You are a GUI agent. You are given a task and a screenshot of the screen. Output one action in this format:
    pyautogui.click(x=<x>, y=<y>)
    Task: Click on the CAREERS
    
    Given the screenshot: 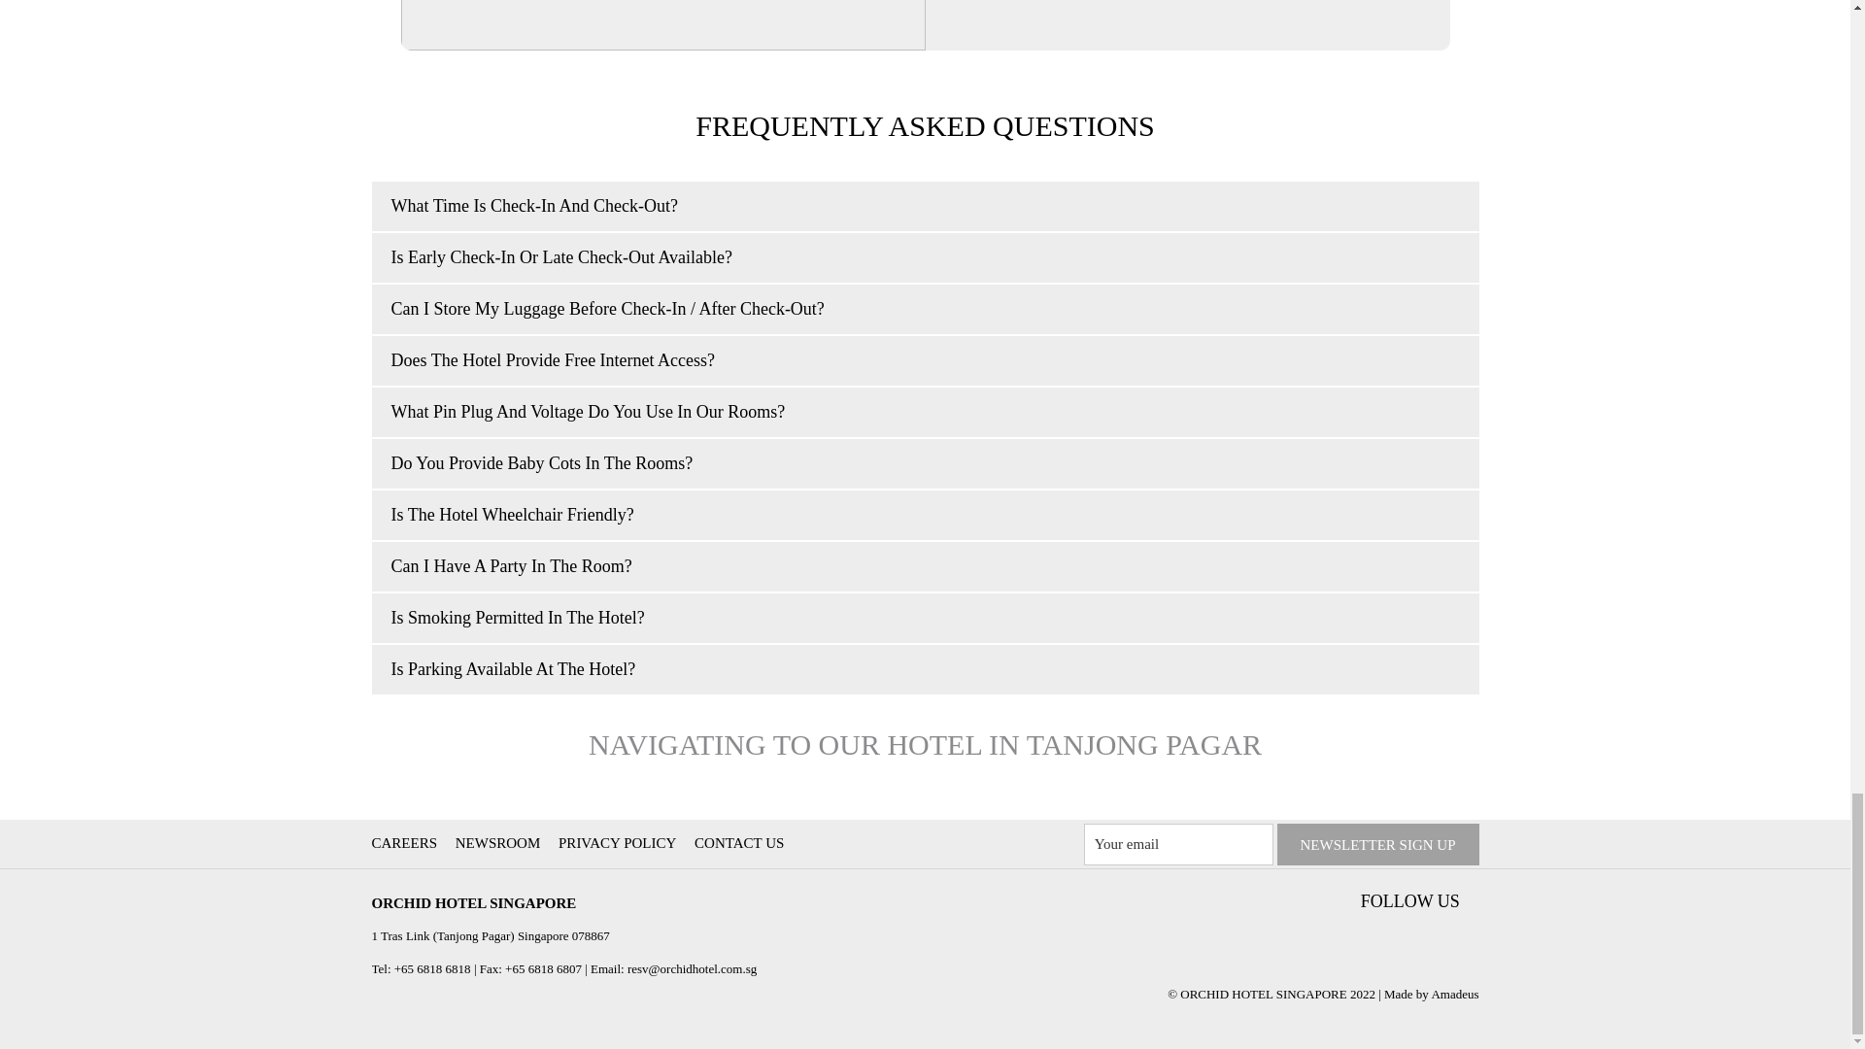 What is the action you would take?
    pyautogui.click(x=406, y=842)
    